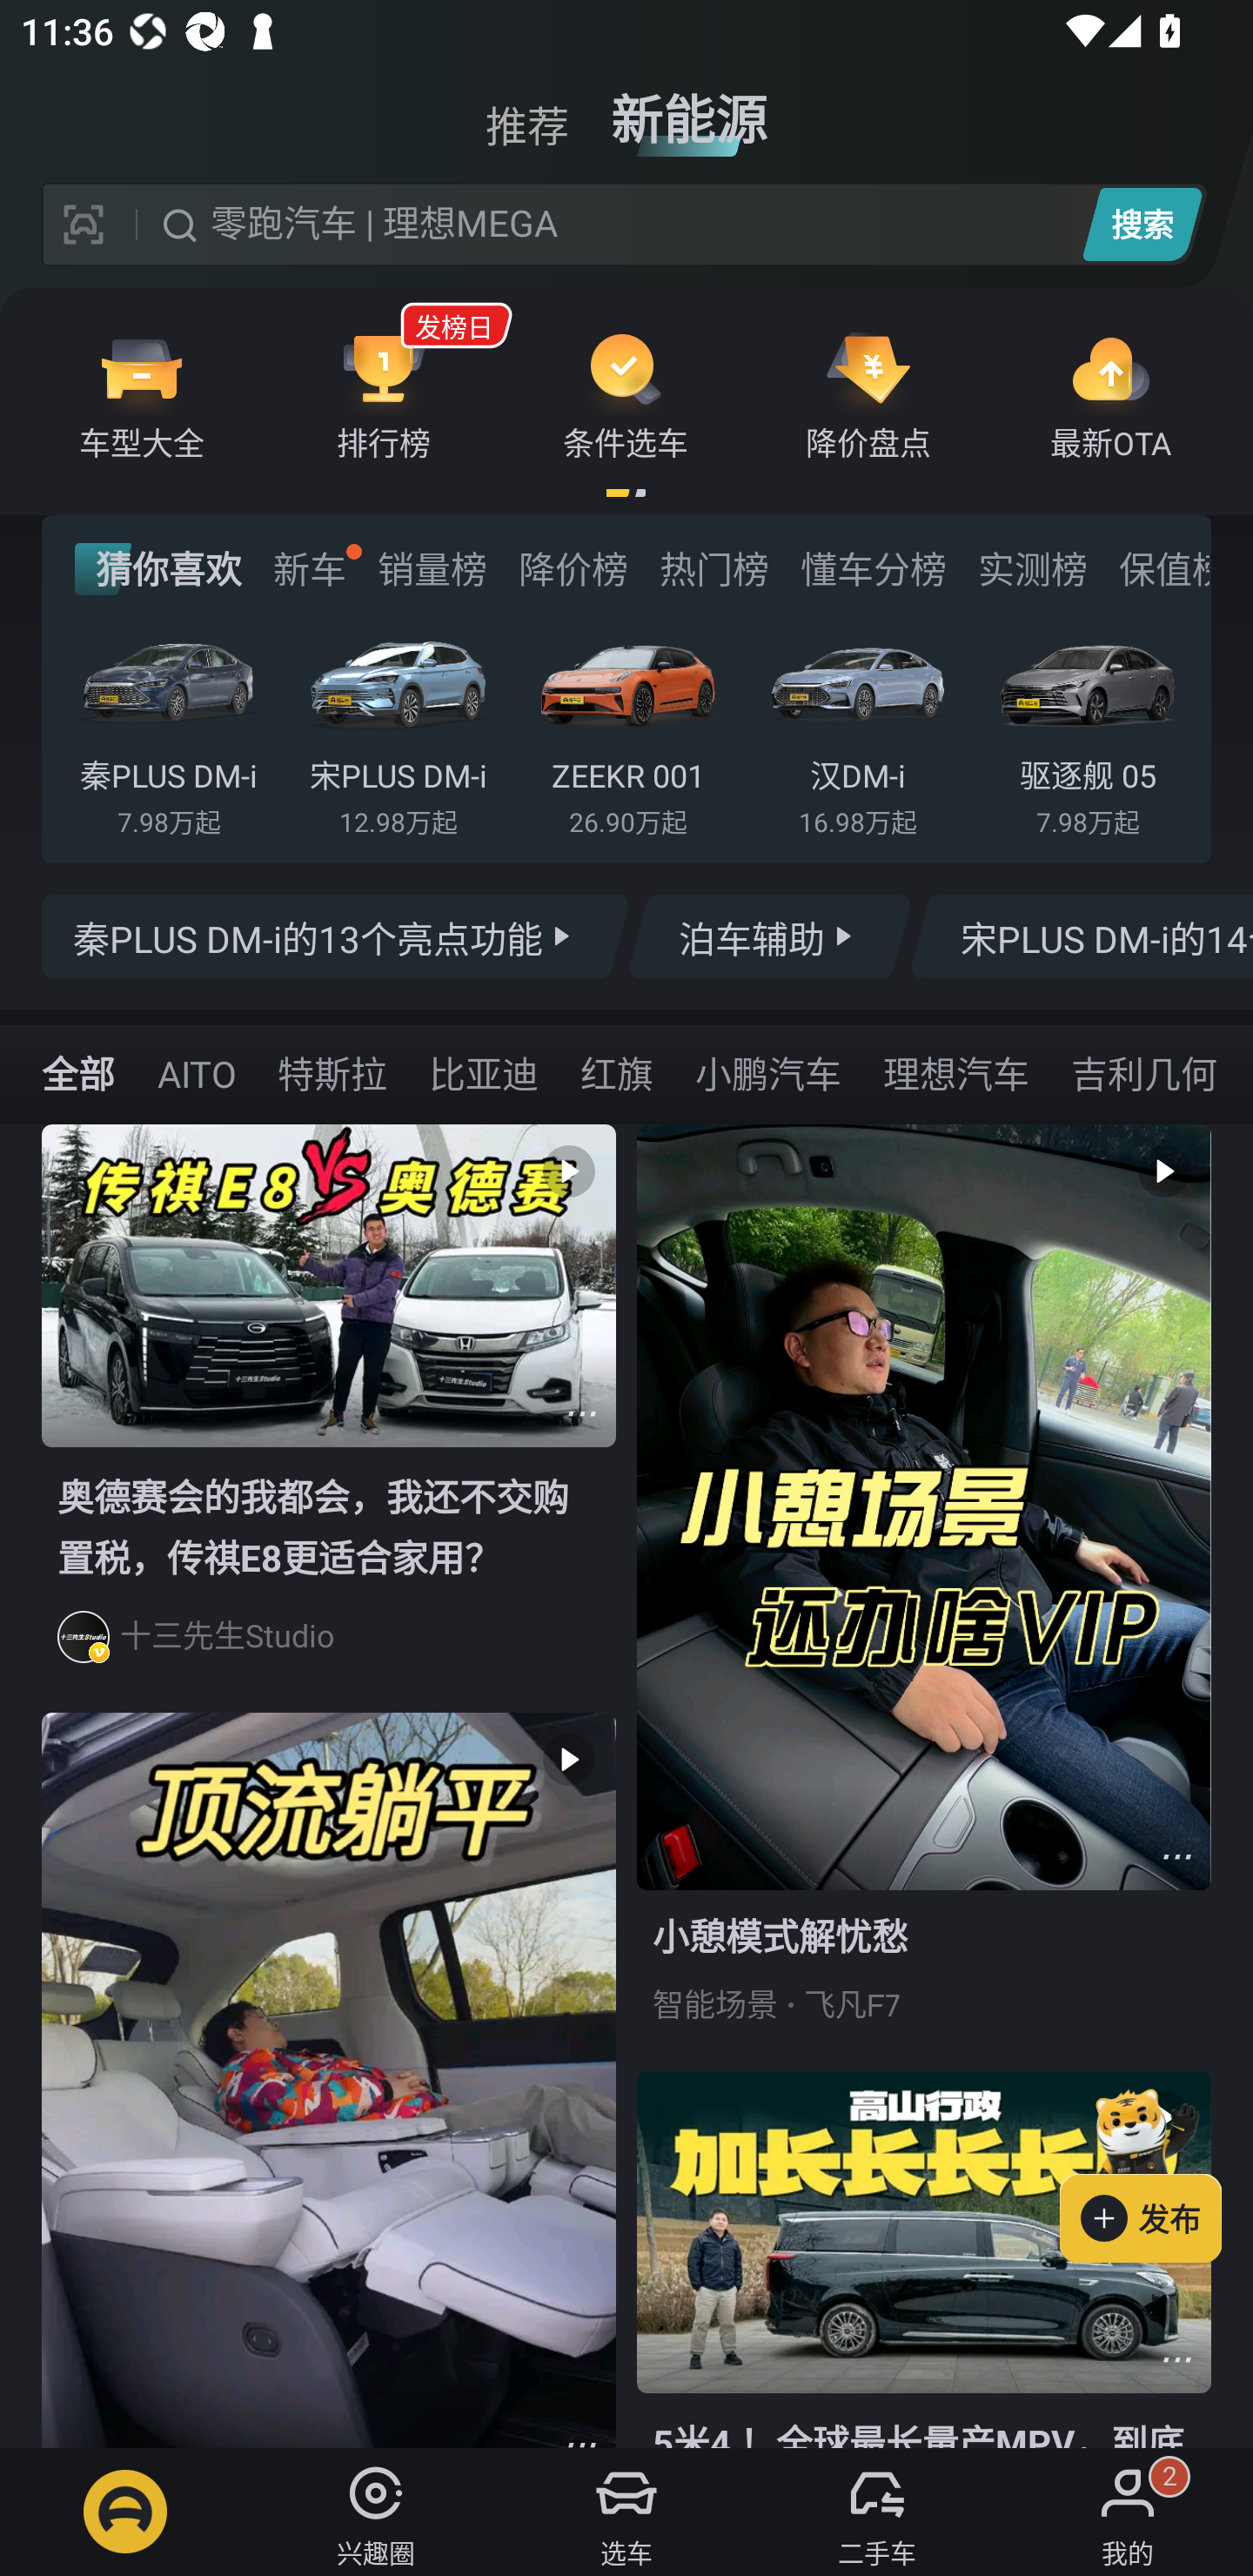 The height and width of the screenshot is (2576, 1253). What do you see at coordinates (336, 936) in the screenshot?
I see `秦PLUS DM-i的13个亮点功能` at bounding box center [336, 936].